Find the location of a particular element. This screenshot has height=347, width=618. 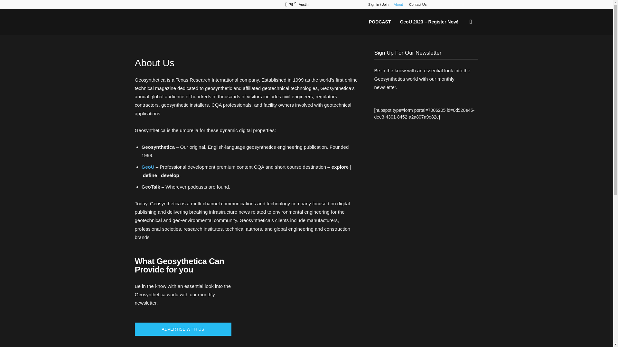

Contact Us is located at coordinates (418, 4).